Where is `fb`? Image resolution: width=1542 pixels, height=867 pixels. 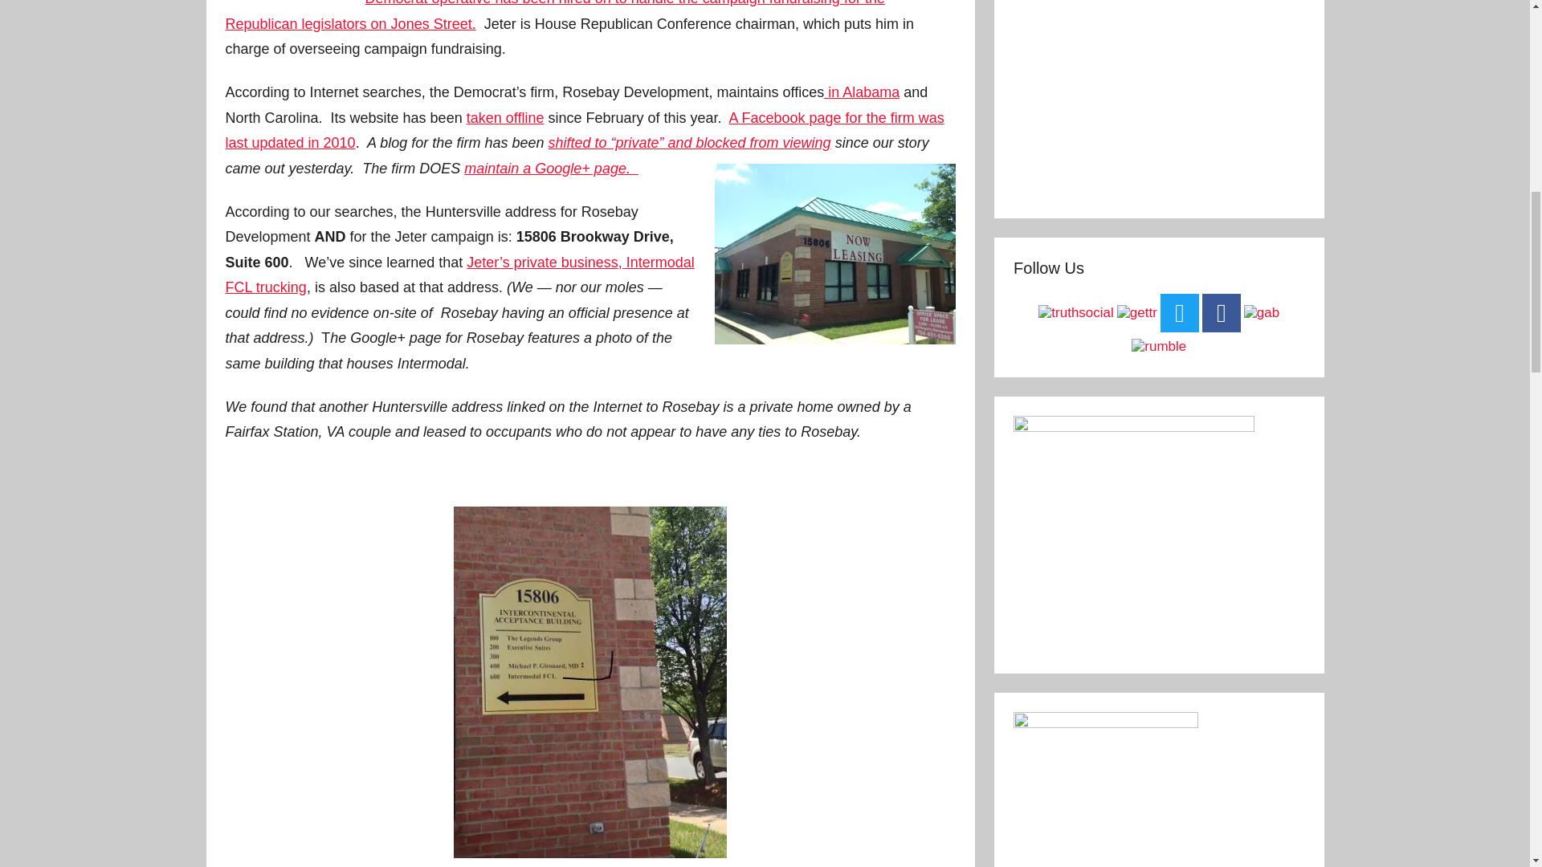 fb is located at coordinates (1222, 313).